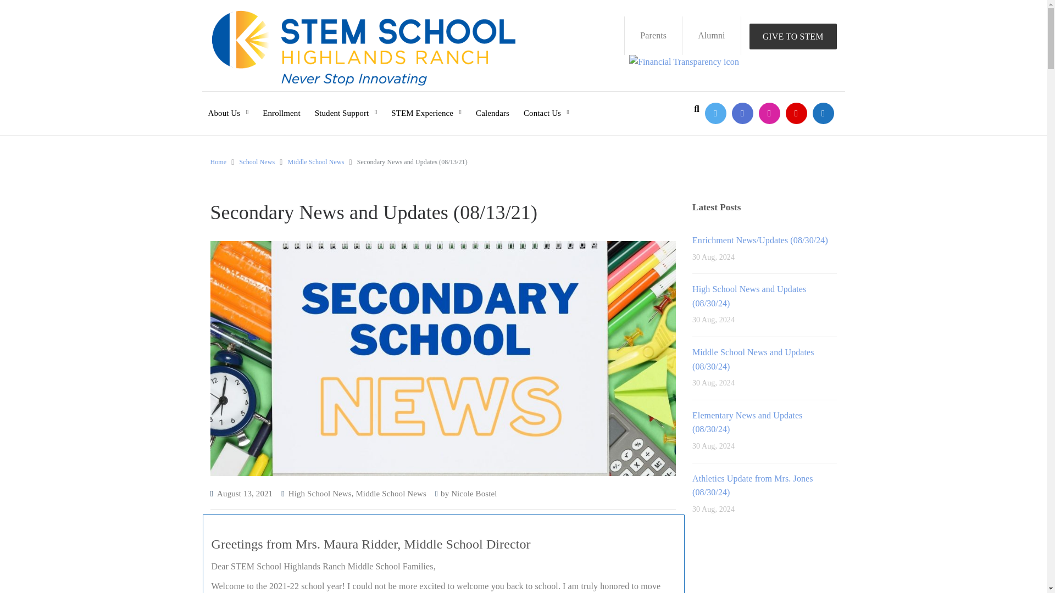 Image resolution: width=1055 pixels, height=593 pixels. Describe the element at coordinates (684, 62) in the screenshot. I see `Financial Transparency icon` at that location.